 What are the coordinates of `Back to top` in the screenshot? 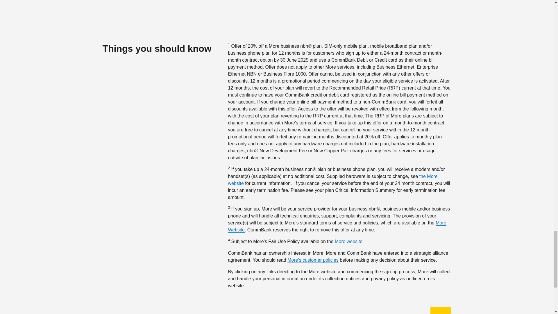 It's located at (441, 311).